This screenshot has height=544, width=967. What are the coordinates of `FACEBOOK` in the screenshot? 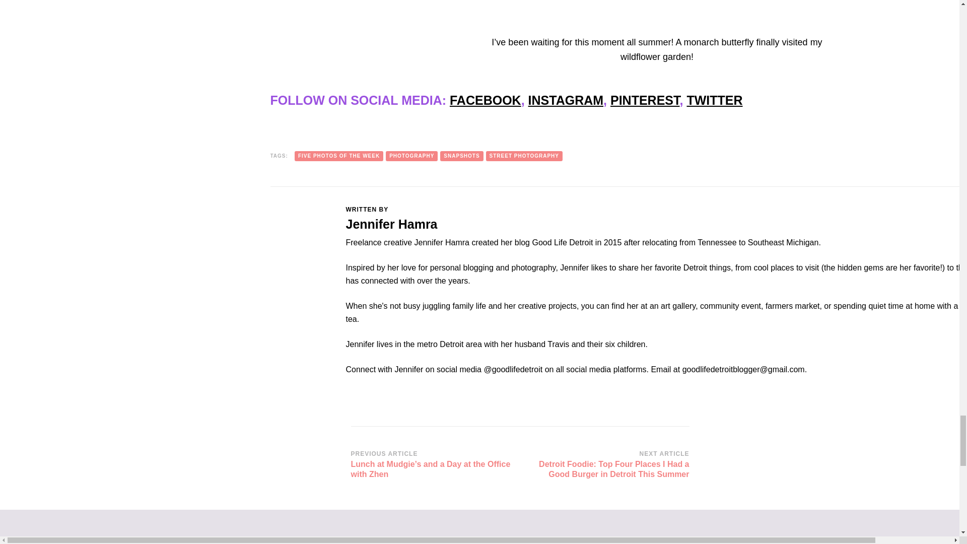 It's located at (485, 100).